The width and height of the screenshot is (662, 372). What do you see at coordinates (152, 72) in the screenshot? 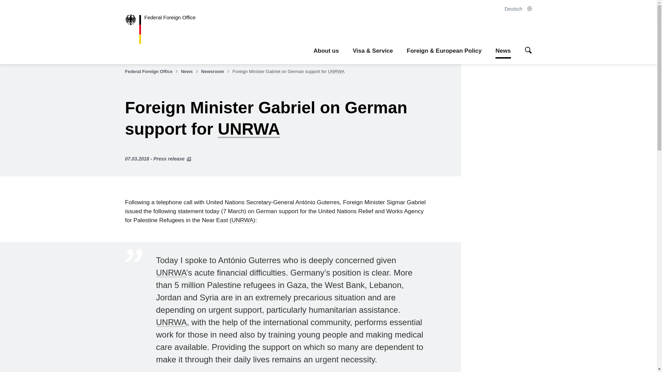
I see `Federal Foreign Office` at bounding box center [152, 72].